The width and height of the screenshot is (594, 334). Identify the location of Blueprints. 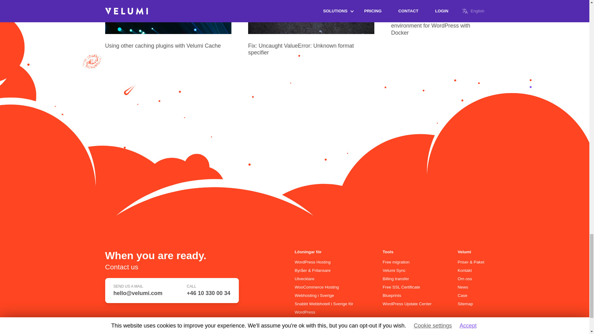
(392, 296).